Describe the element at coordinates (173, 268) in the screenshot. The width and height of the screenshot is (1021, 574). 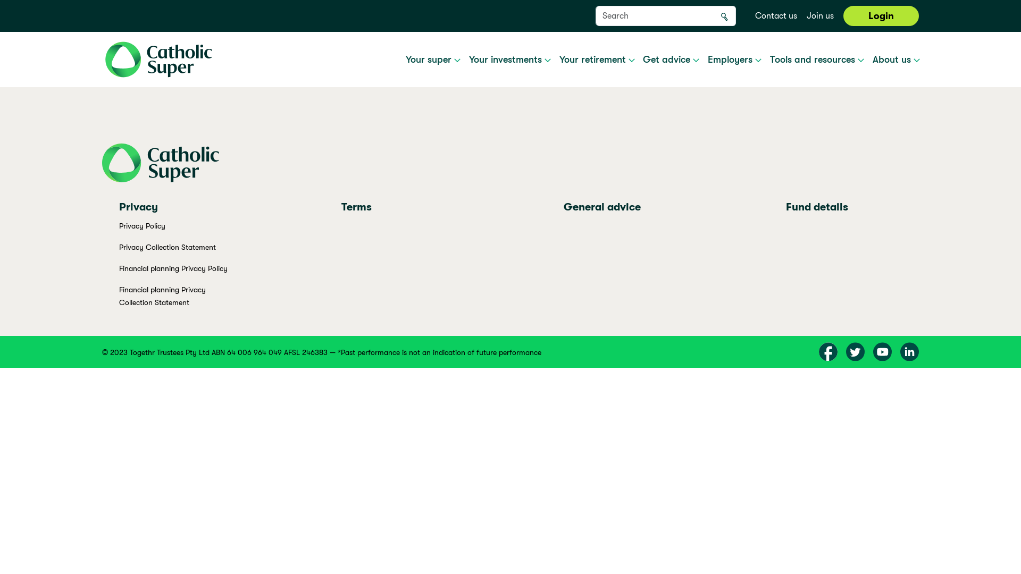
I see `Financial planning Privacy Policy` at that location.